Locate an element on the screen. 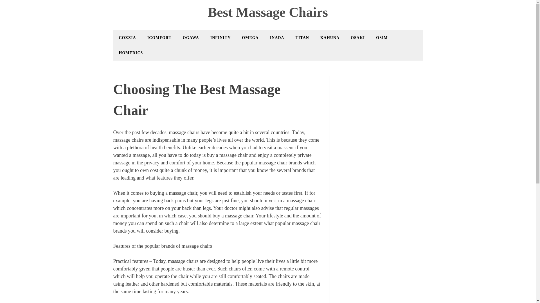  OGAWA is located at coordinates (191, 38).